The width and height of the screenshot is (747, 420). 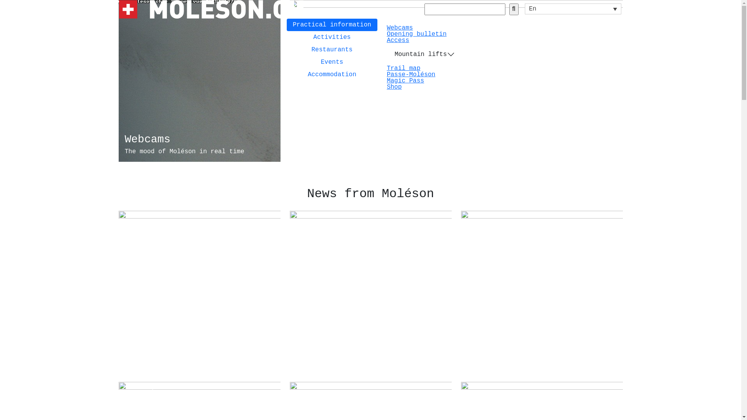 What do you see at coordinates (332, 37) in the screenshot?
I see `Activities` at bounding box center [332, 37].